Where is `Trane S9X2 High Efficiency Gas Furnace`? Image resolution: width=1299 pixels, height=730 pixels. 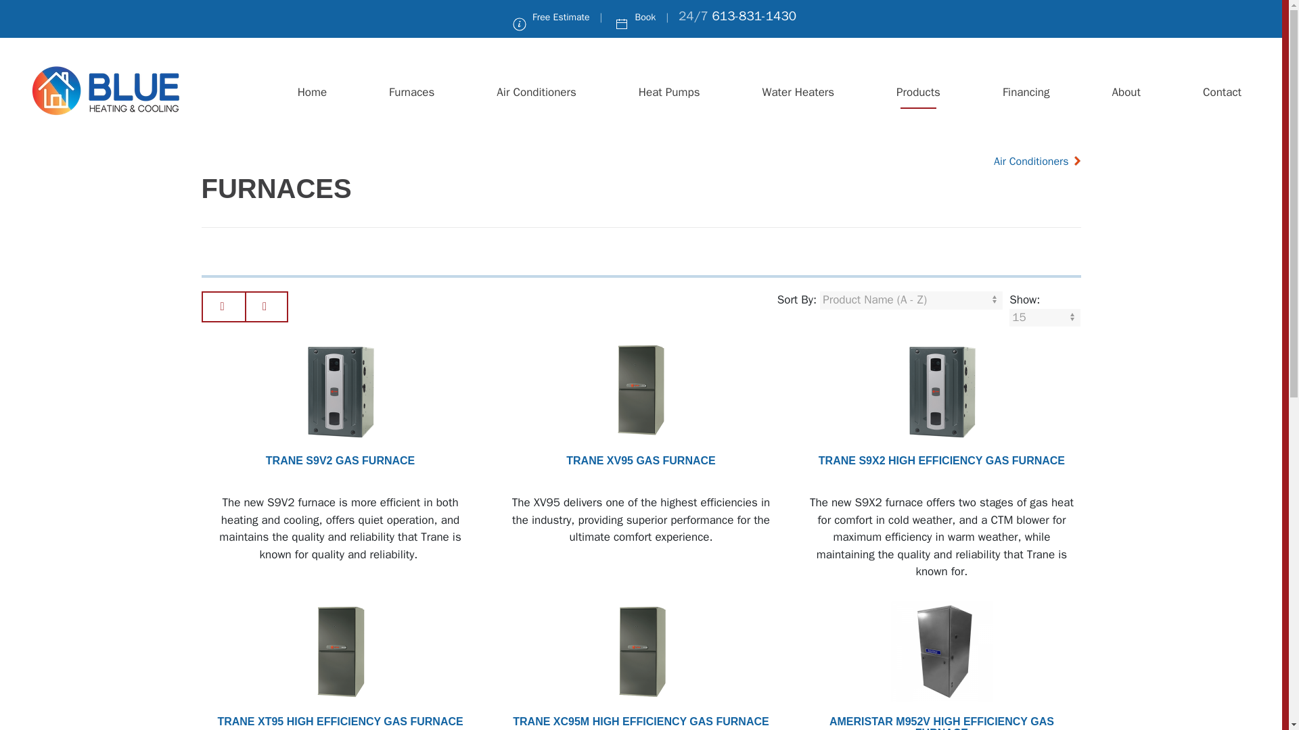
Trane S9X2 High Efficiency Gas Furnace is located at coordinates (942, 460).